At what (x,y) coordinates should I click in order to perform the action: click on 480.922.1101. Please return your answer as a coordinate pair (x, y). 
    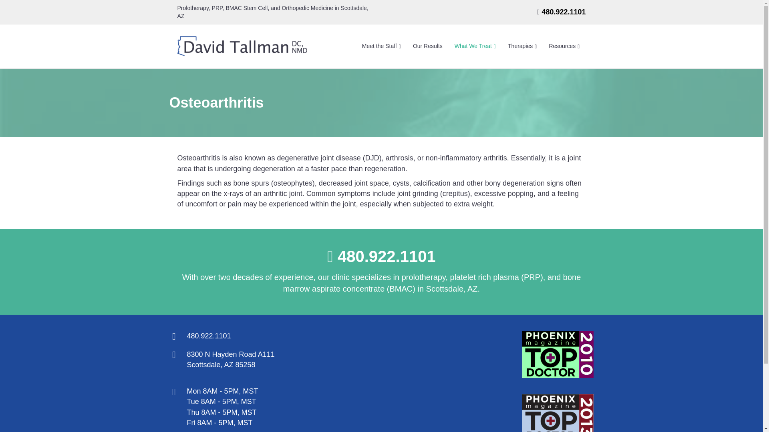
    Looking at the image, I should click on (563, 12).